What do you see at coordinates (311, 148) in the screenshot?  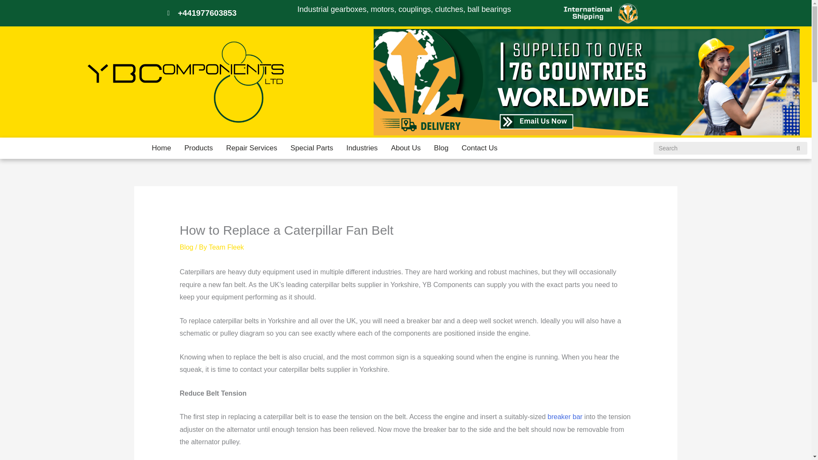 I see `Special Parts` at bounding box center [311, 148].